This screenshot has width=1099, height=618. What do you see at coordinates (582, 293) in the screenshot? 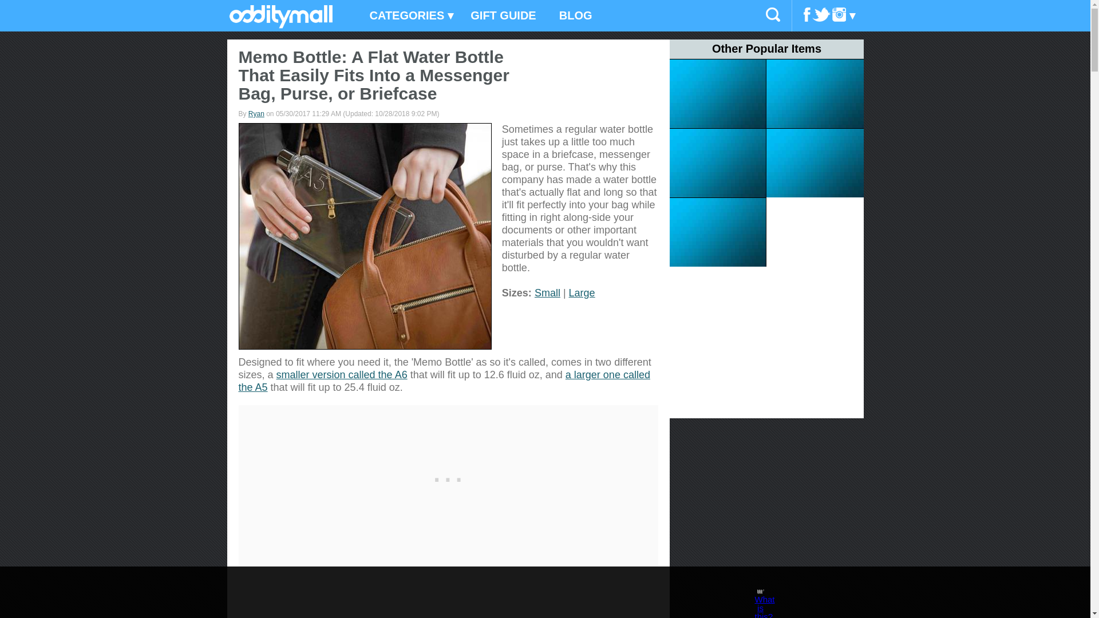
I see `Large` at bounding box center [582, 293].